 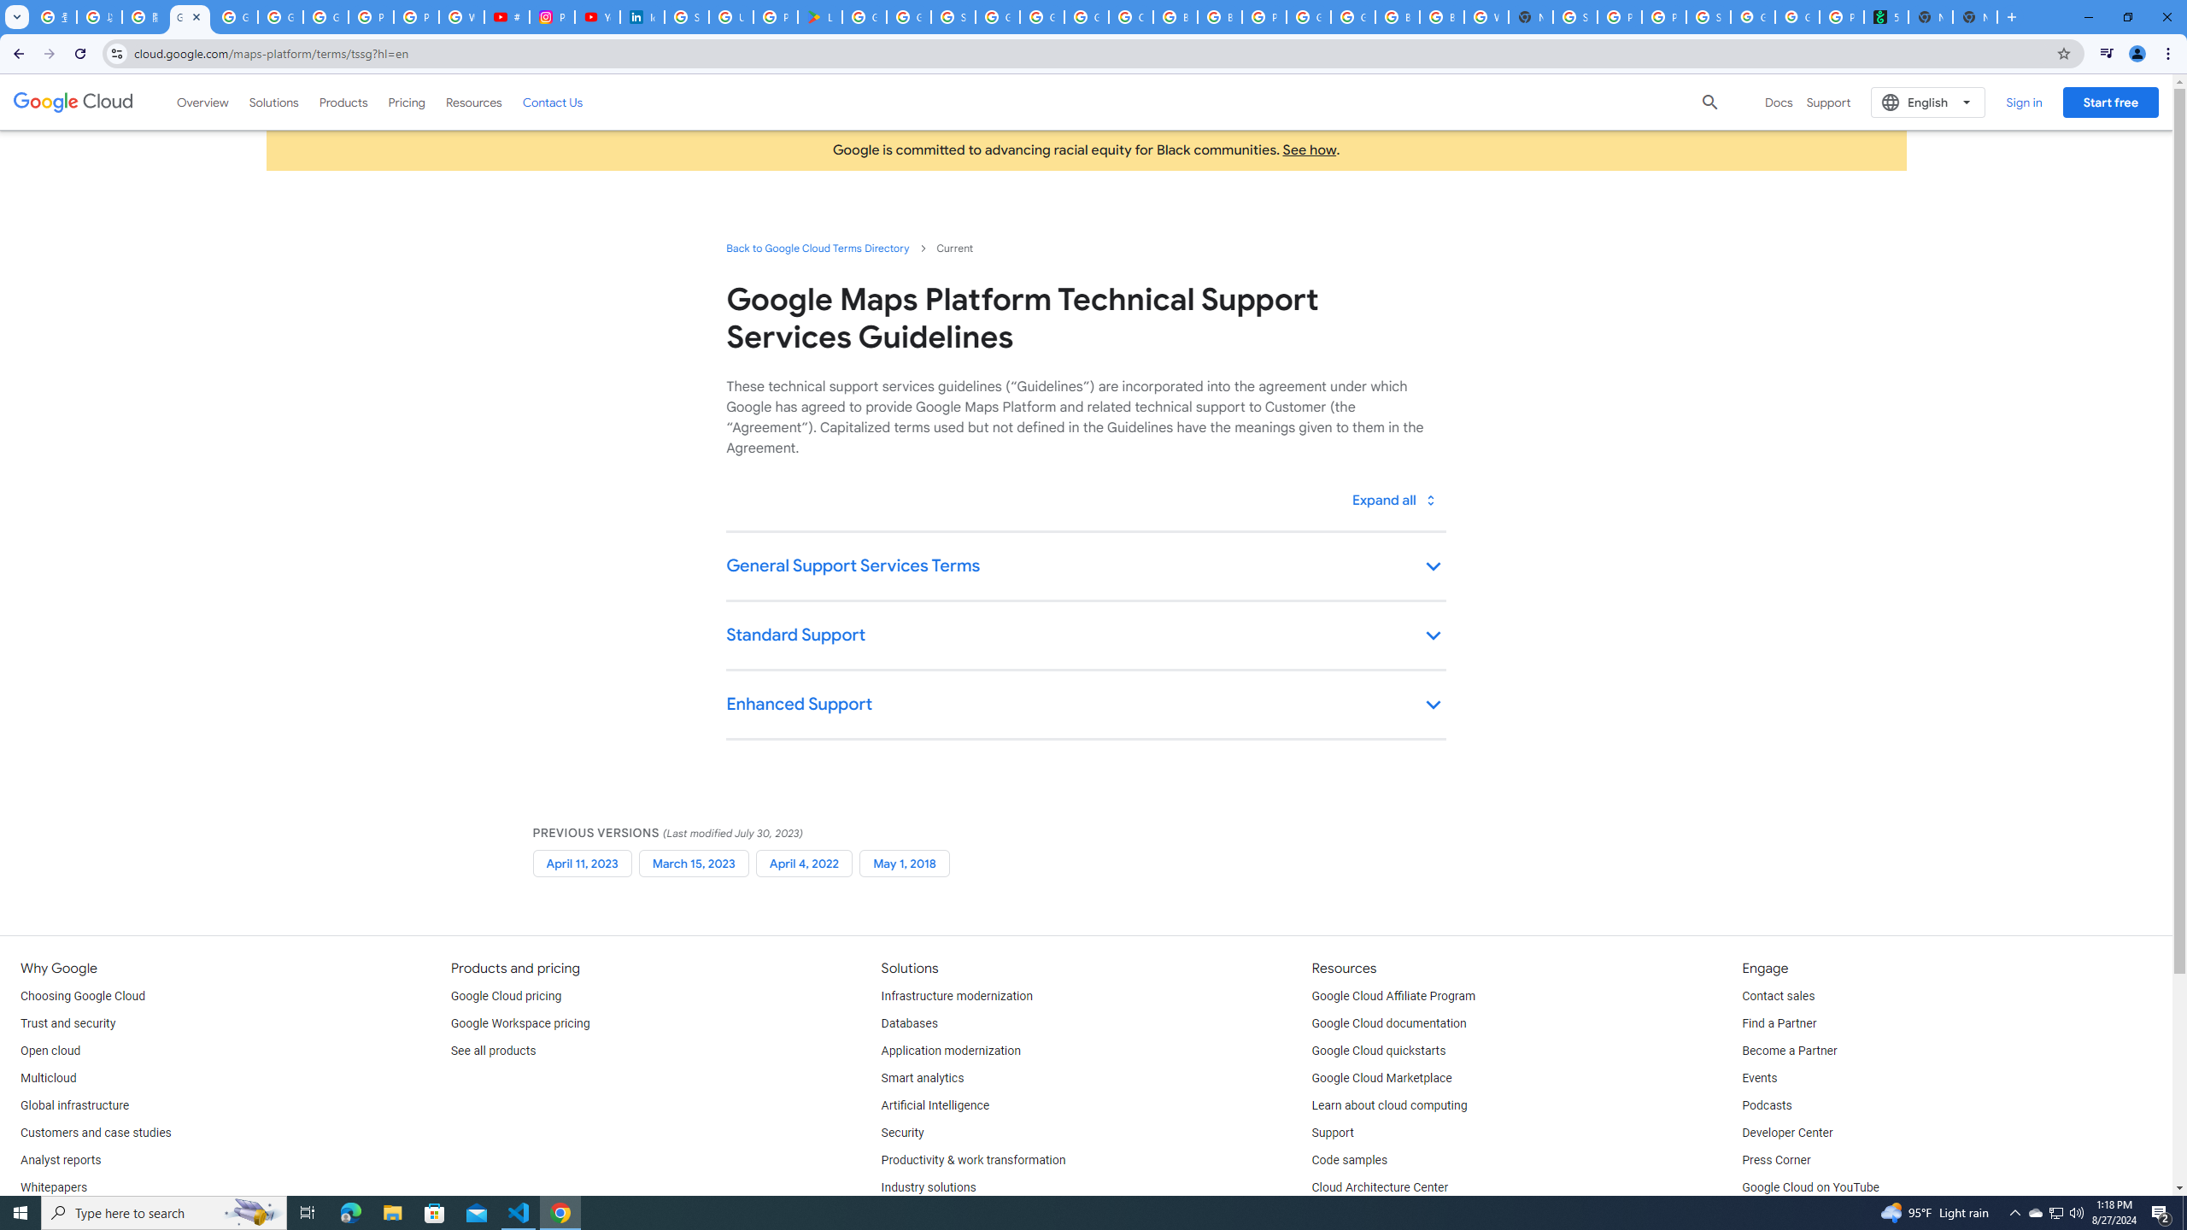 What do you see at coordinates (974, 1161) in the screenshot?
I see `Productivity & work transformation` at bounding box center [974, 1161].